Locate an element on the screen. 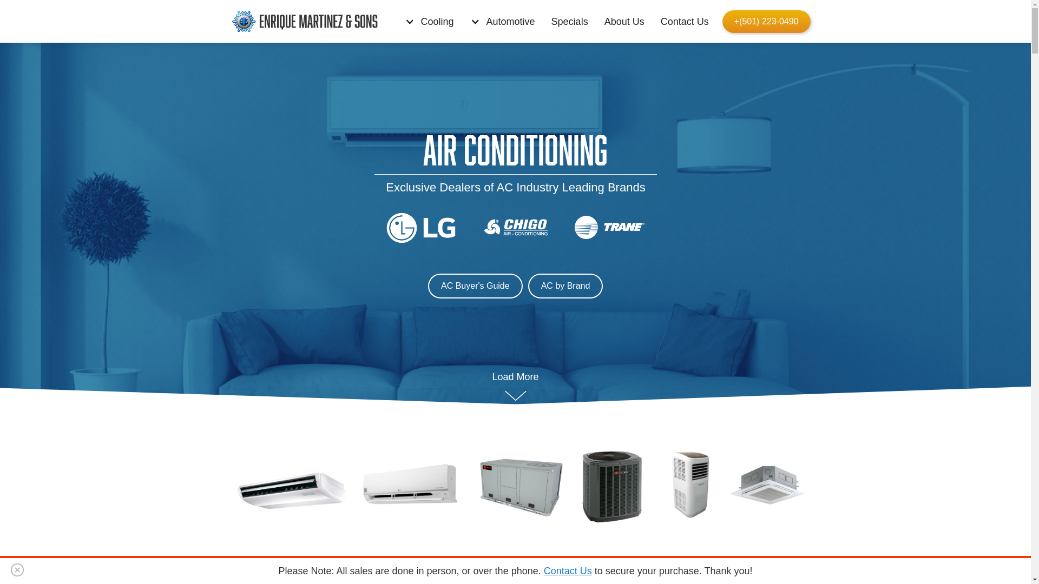  Like us on Facebook is located at coordinates (702, 412).